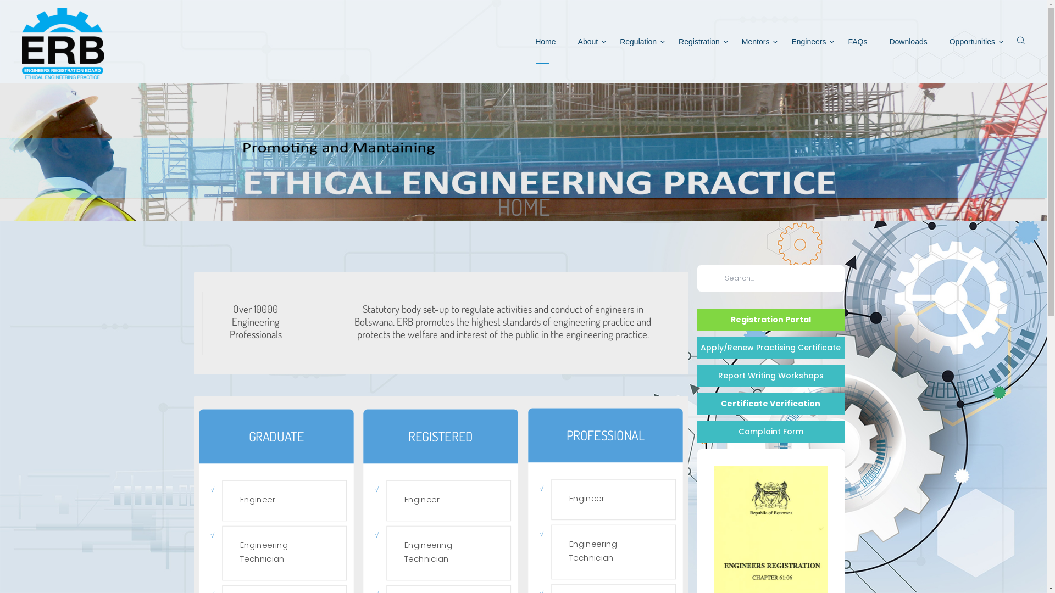  What do you see at coordinates (699, 42) in the screenshot?
I see `Registration` at bounding box center [699, 42].